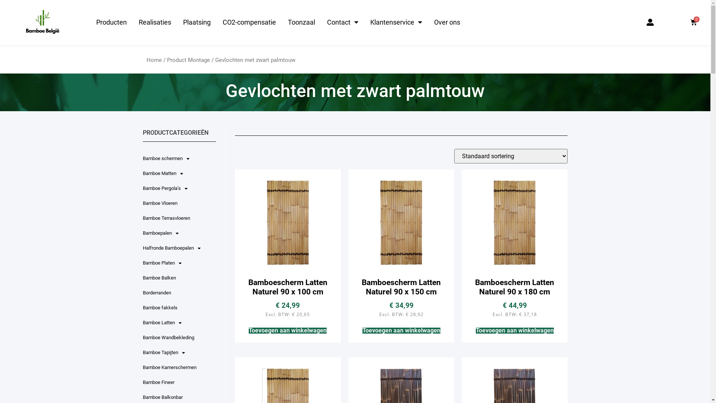 This screenshot has height=403, width=716. What do you see at coordinates (343, 22) in the screenshot?
I see `Contact` at bounding box center [343, 22].